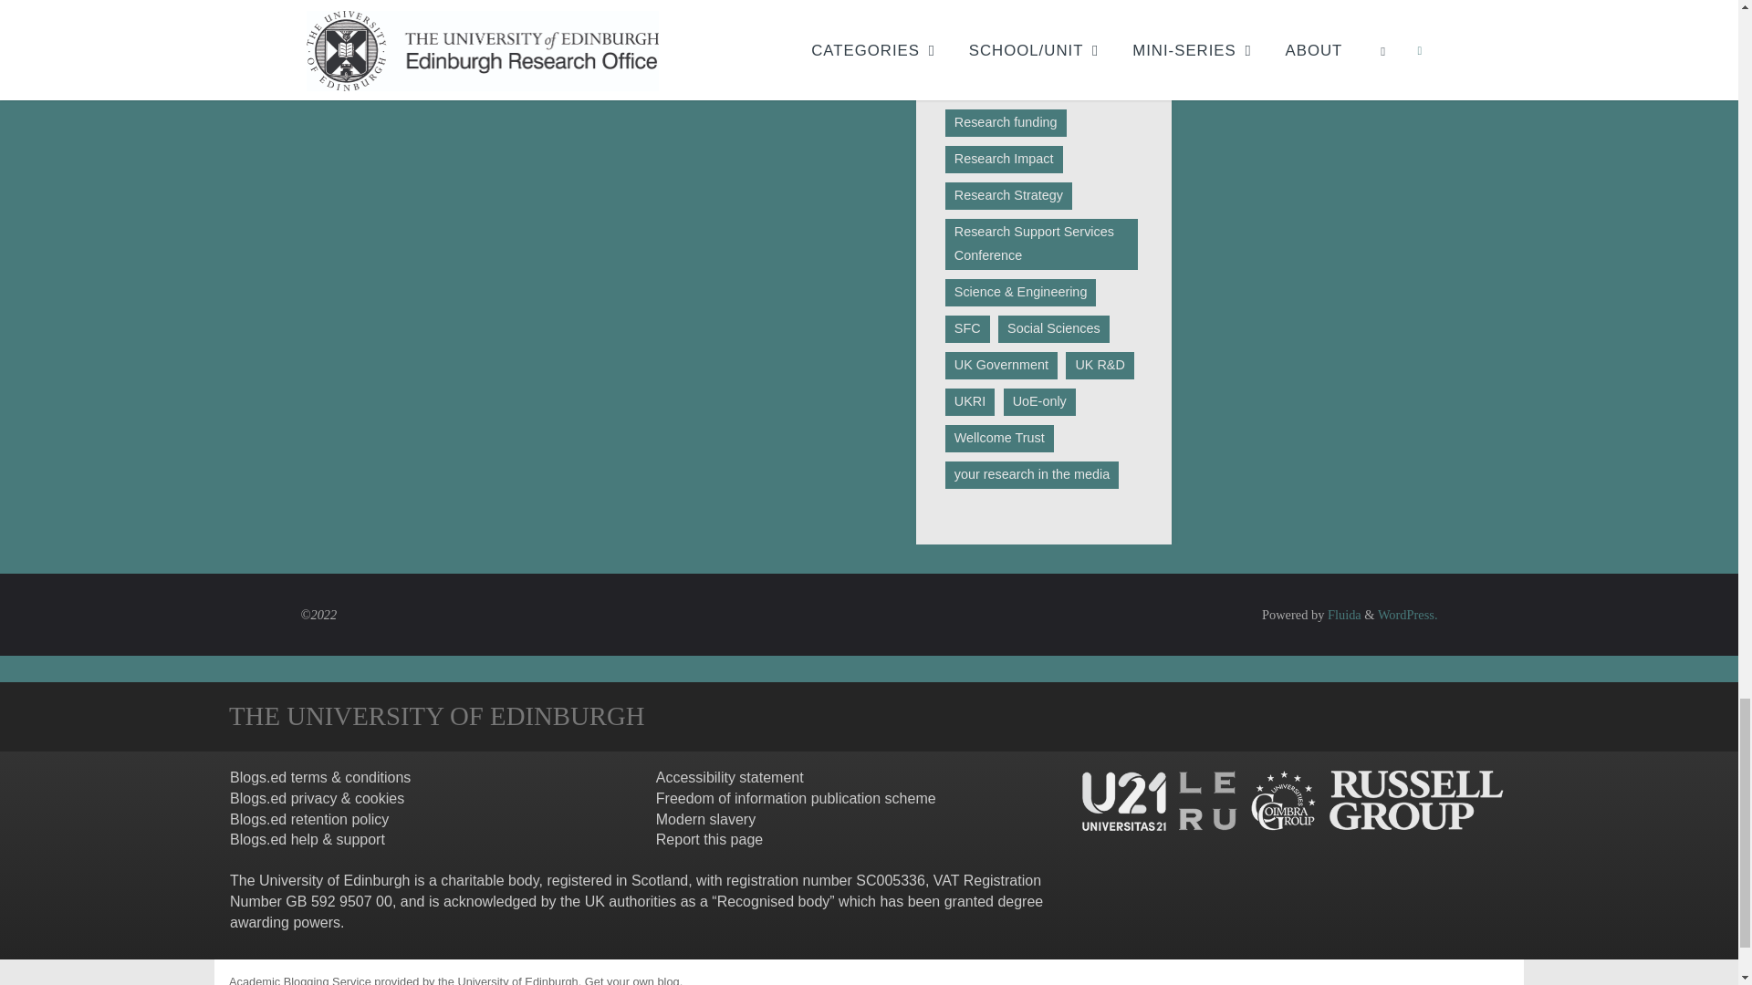 This screenshot has height=985, width=1752. What do you see at coordinates (1407, 615) in the screenshot?
I see `Semantic Personal Publishing Platform` at bounding box center [1407, 615].